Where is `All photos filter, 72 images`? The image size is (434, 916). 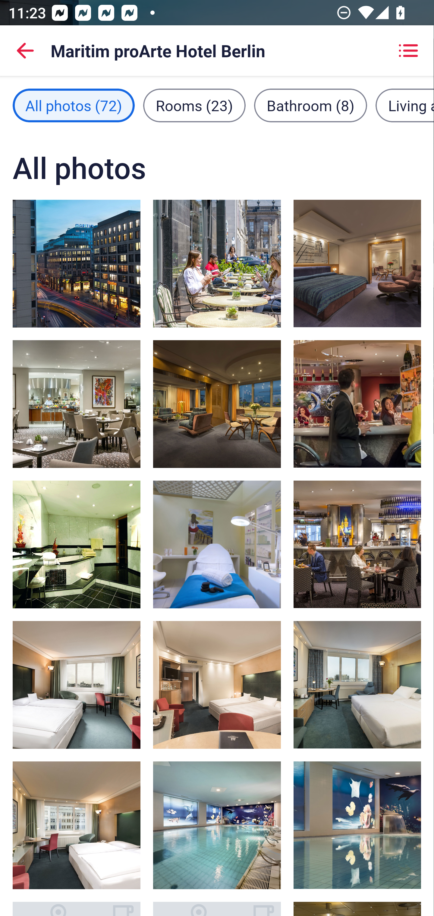 All photos filter, 72 images is located at coordinates (74, 105).